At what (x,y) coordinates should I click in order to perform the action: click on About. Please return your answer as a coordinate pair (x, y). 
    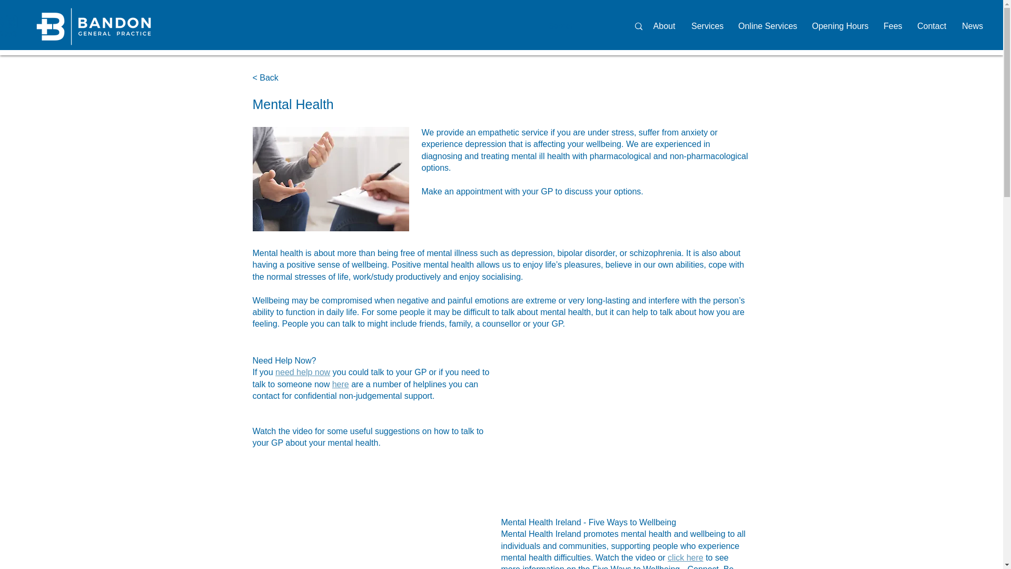
    Looking at the image, I should click on (663, 26).